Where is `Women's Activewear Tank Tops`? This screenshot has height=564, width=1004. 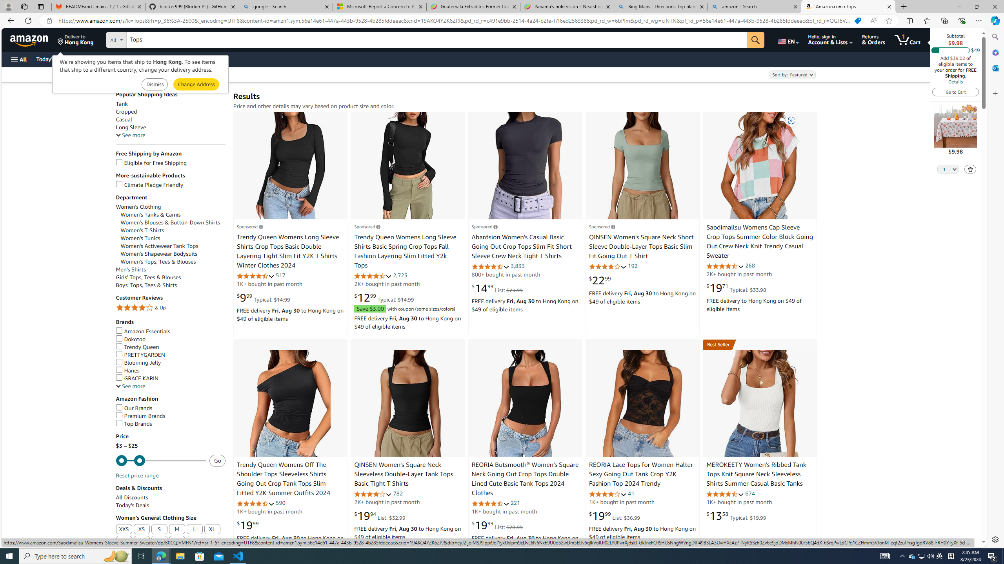
Women's Activewear Tank Tops is located at coordinates (173, 246).